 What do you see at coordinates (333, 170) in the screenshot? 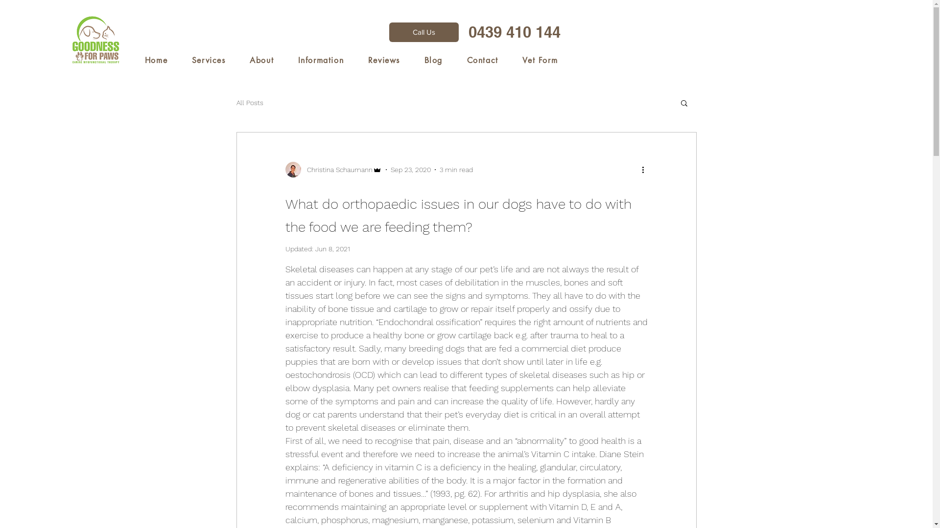
I see `Christina Schaumann` at bounding box center [333, 170].